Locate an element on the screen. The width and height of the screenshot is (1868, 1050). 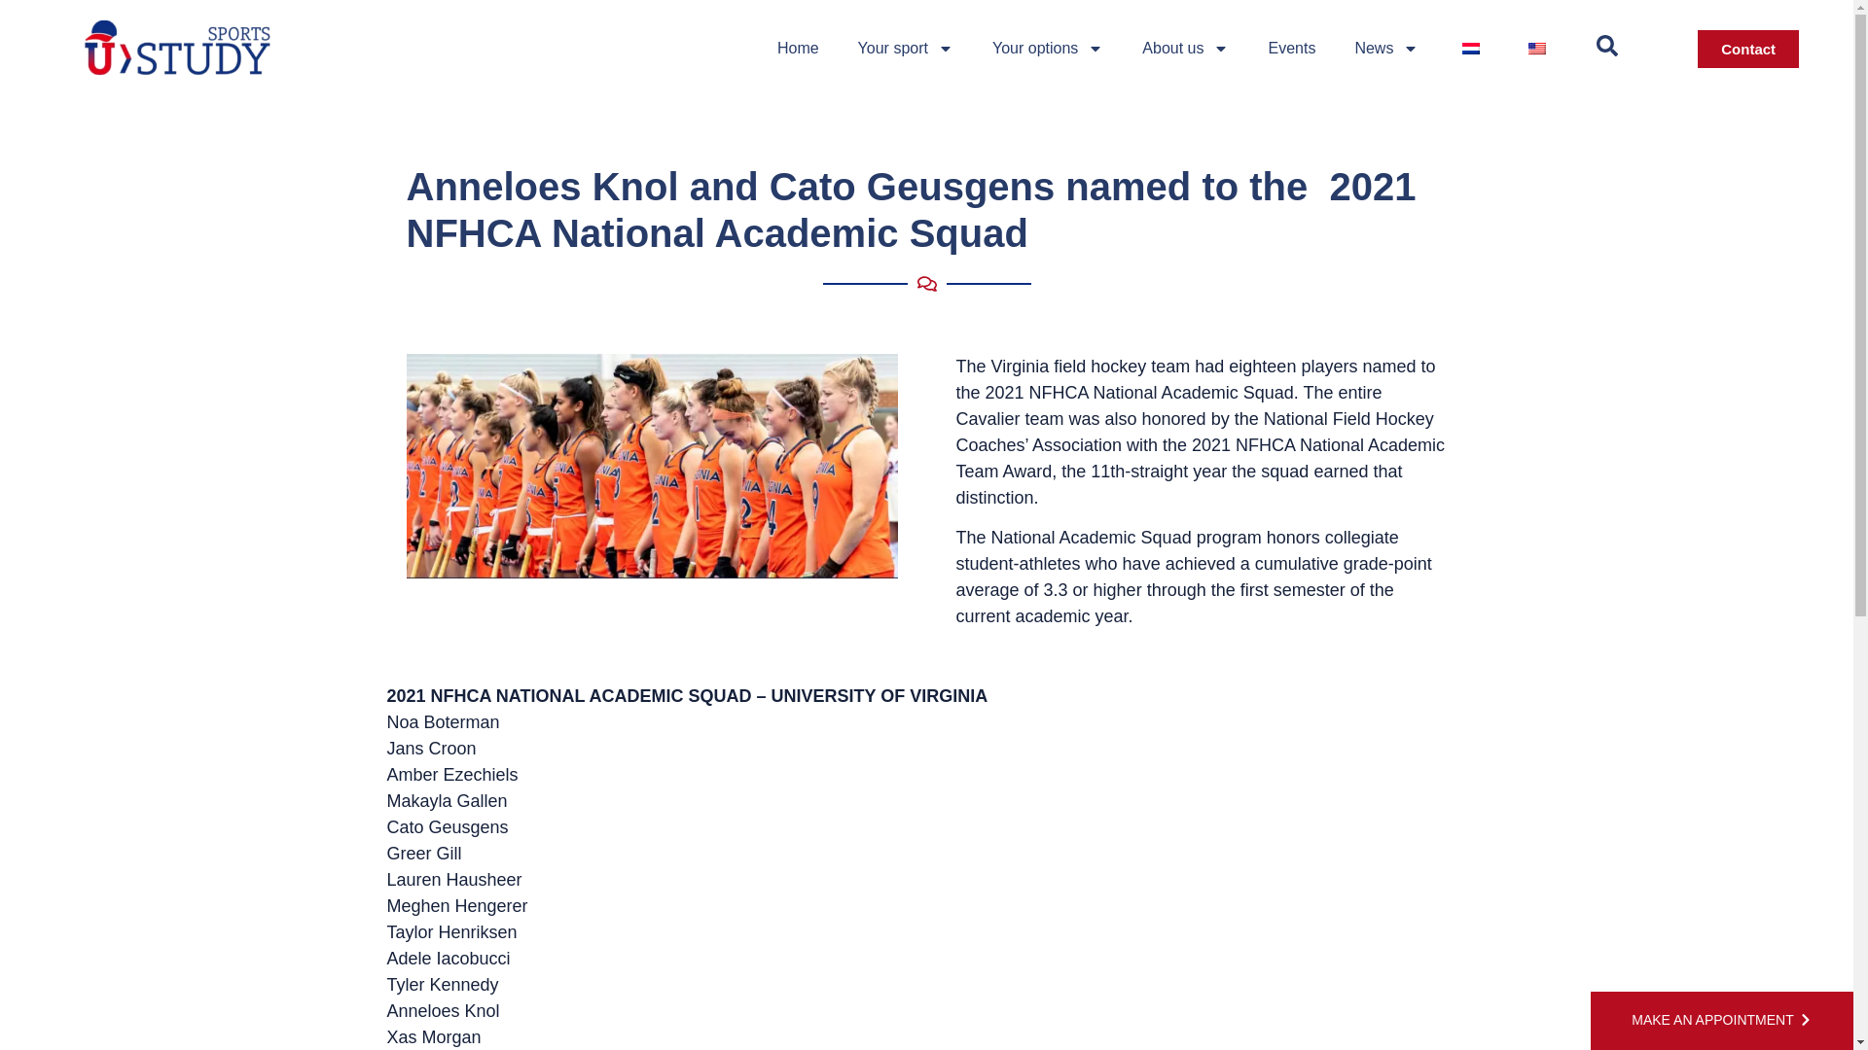
Dutch is located at coordinates (1471, 49).